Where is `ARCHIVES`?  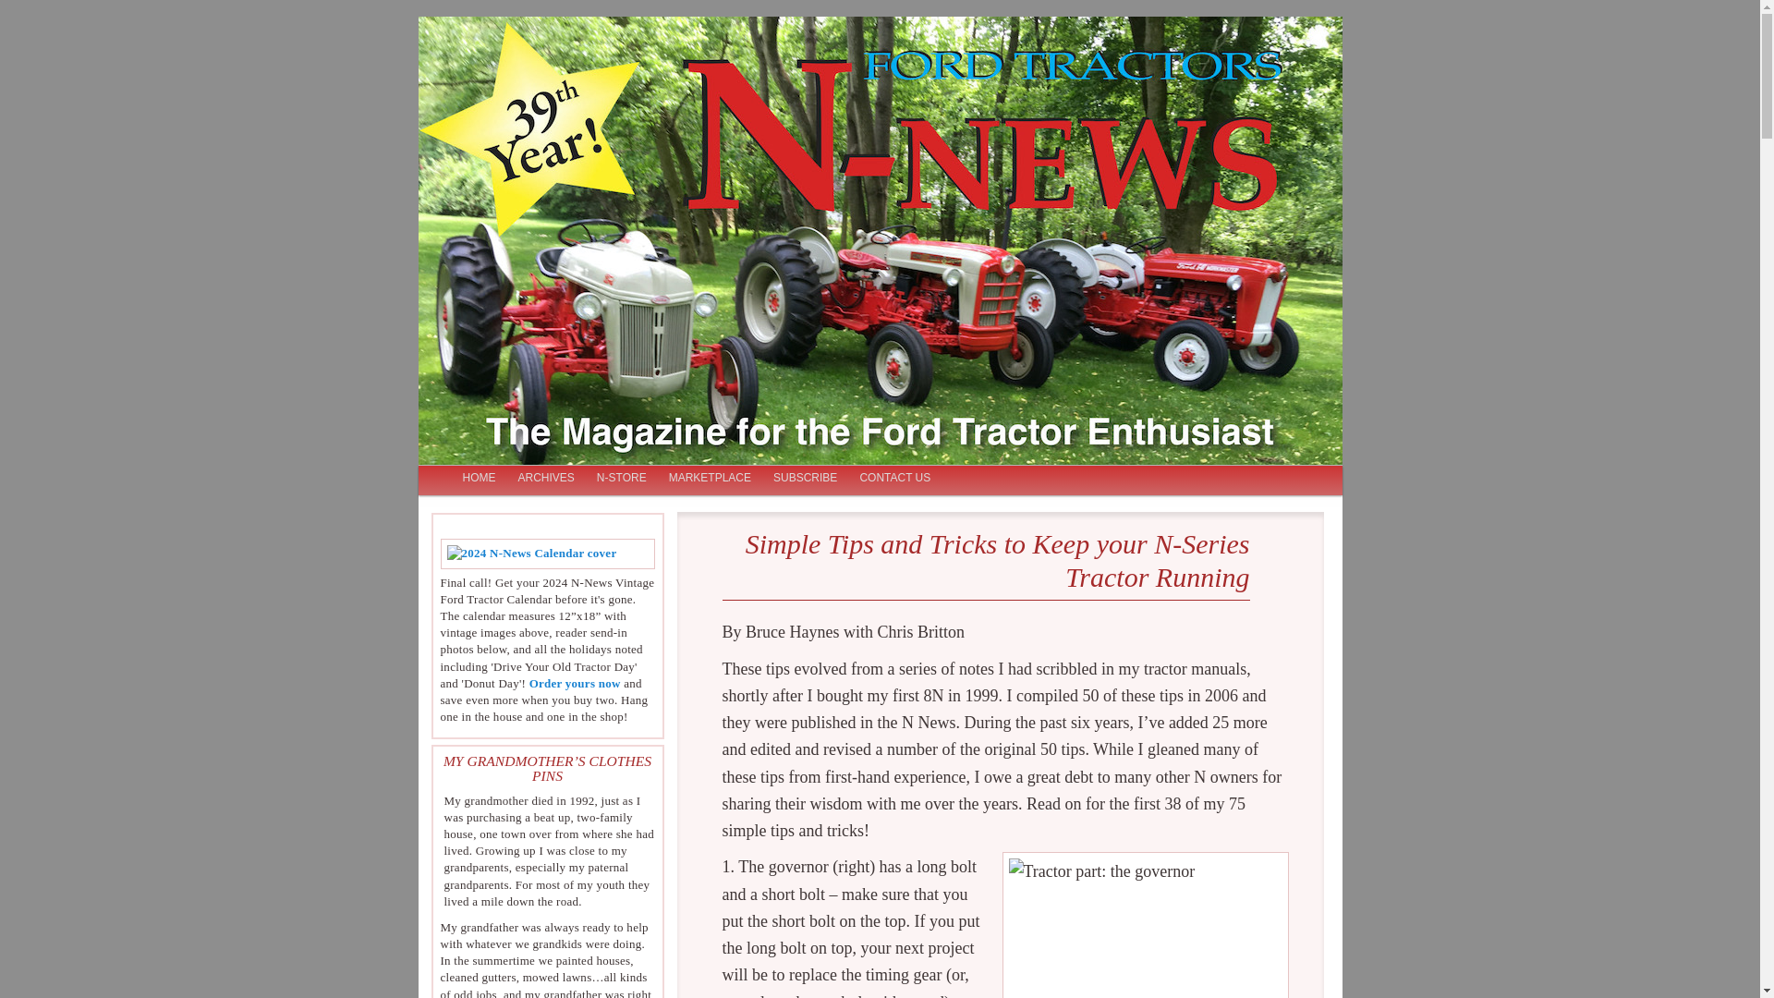
ARCHIVES is located at coordinates (545, 479).